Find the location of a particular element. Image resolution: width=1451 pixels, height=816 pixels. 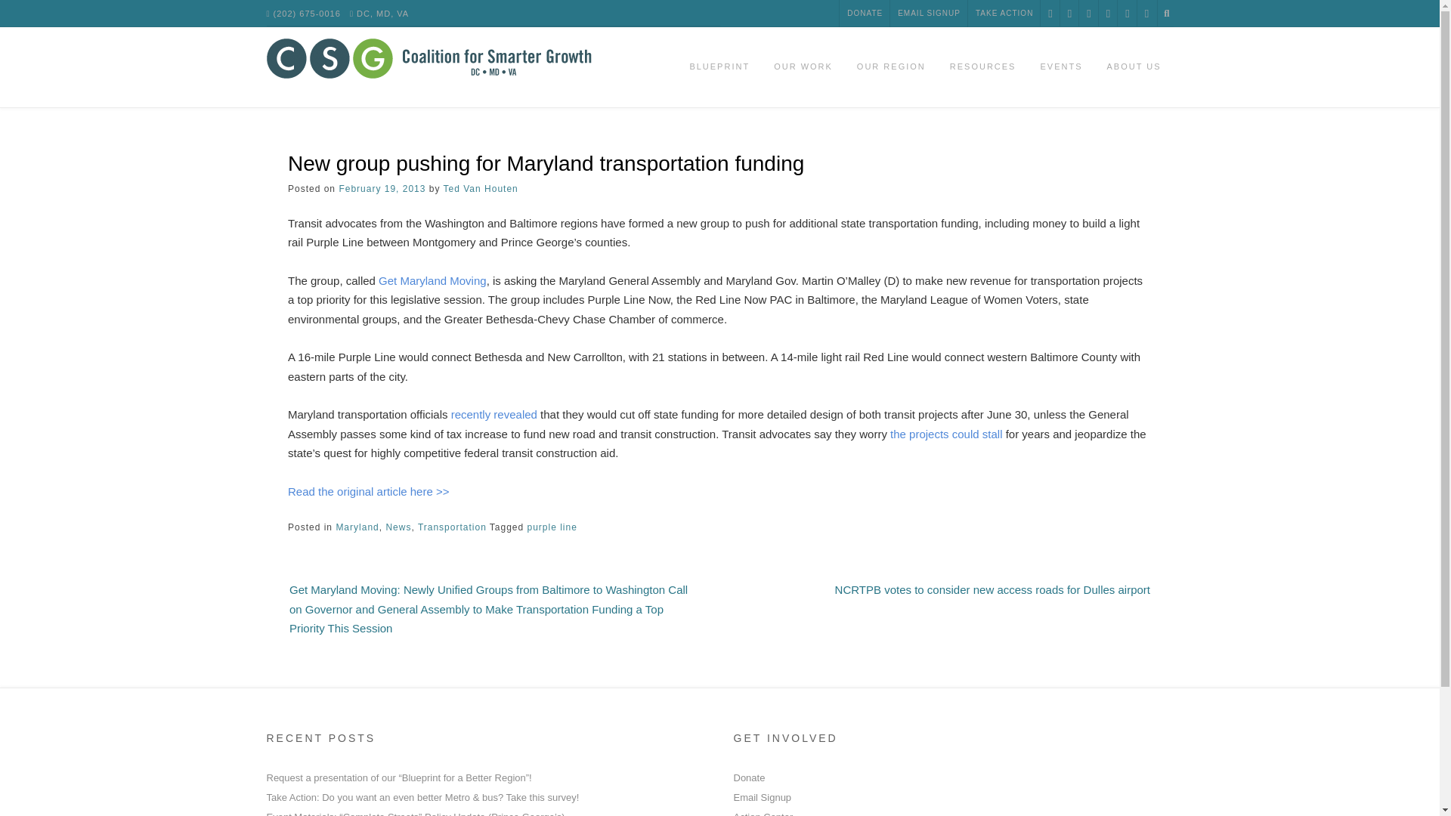

BLUEPRINT is located at coordinates (719, 66).